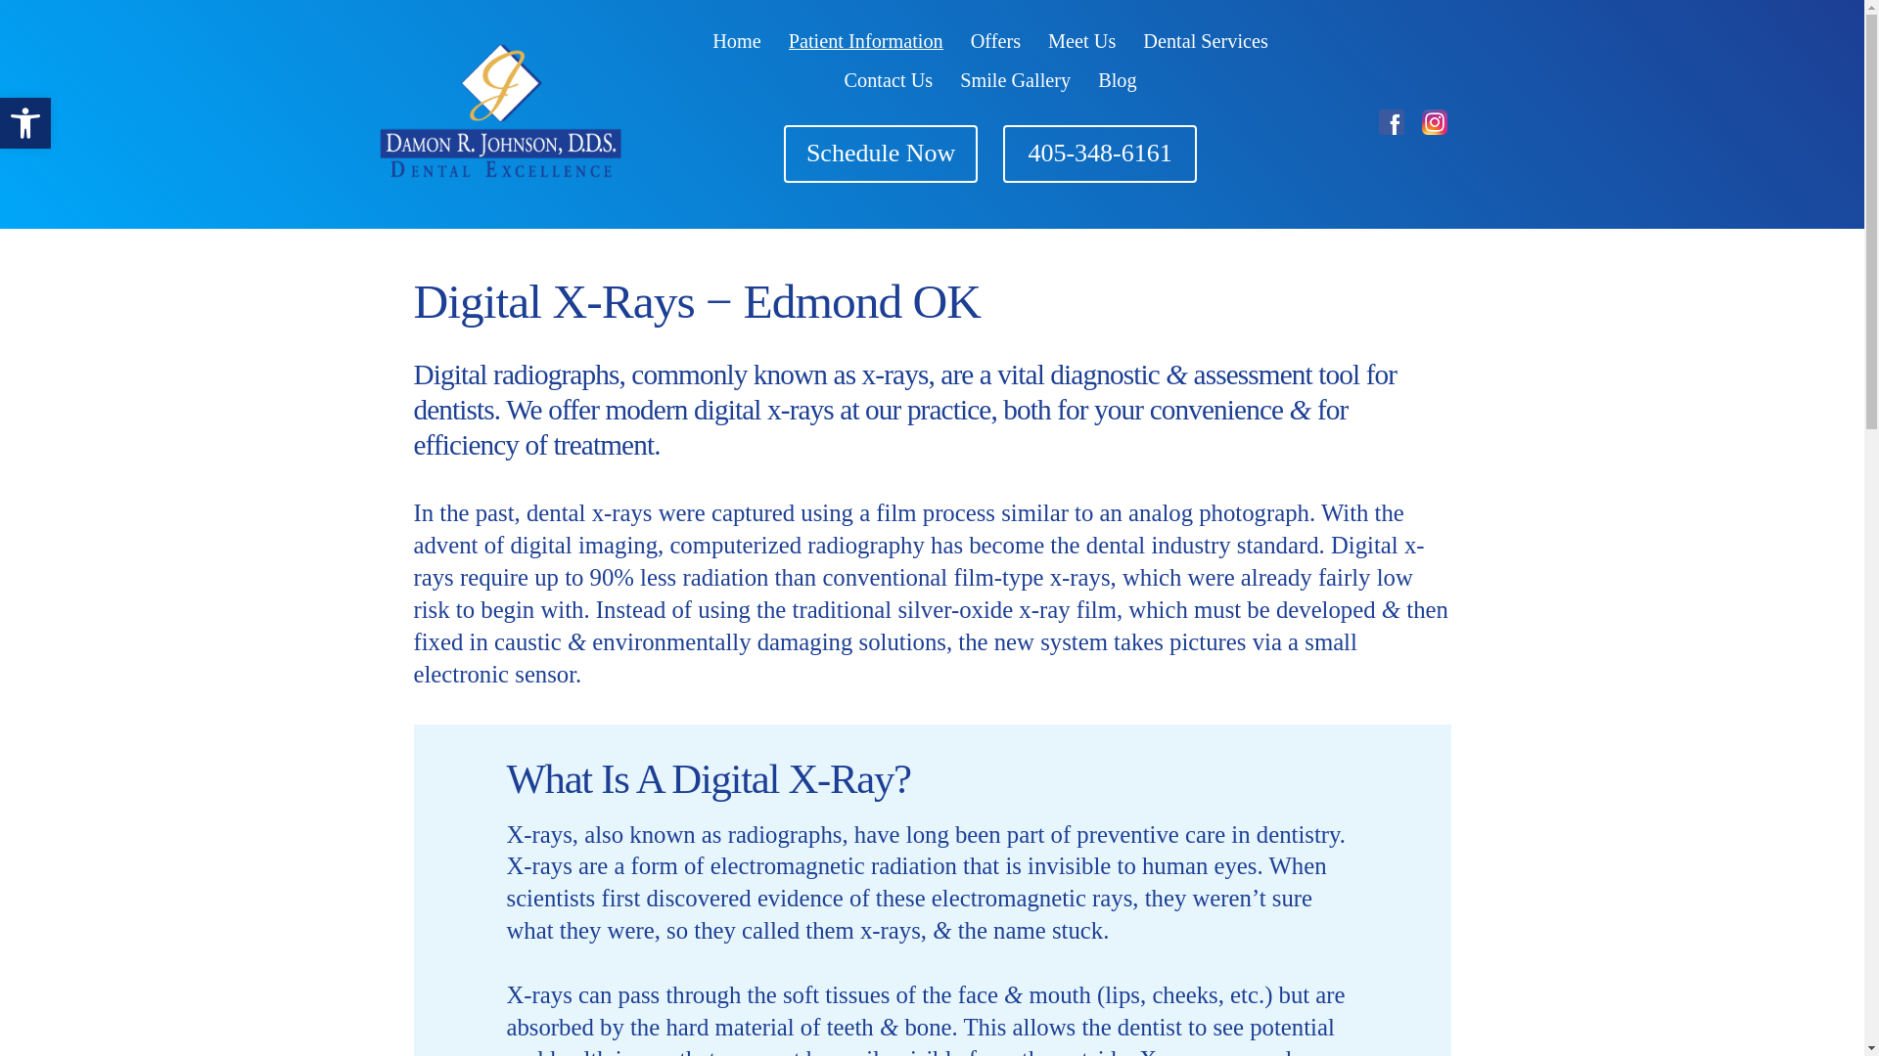 This screenshot has height=1056, width=1879. Describe the element at coordinates (1206, 41) in the screenshot. I see `Dental Services` at that location.